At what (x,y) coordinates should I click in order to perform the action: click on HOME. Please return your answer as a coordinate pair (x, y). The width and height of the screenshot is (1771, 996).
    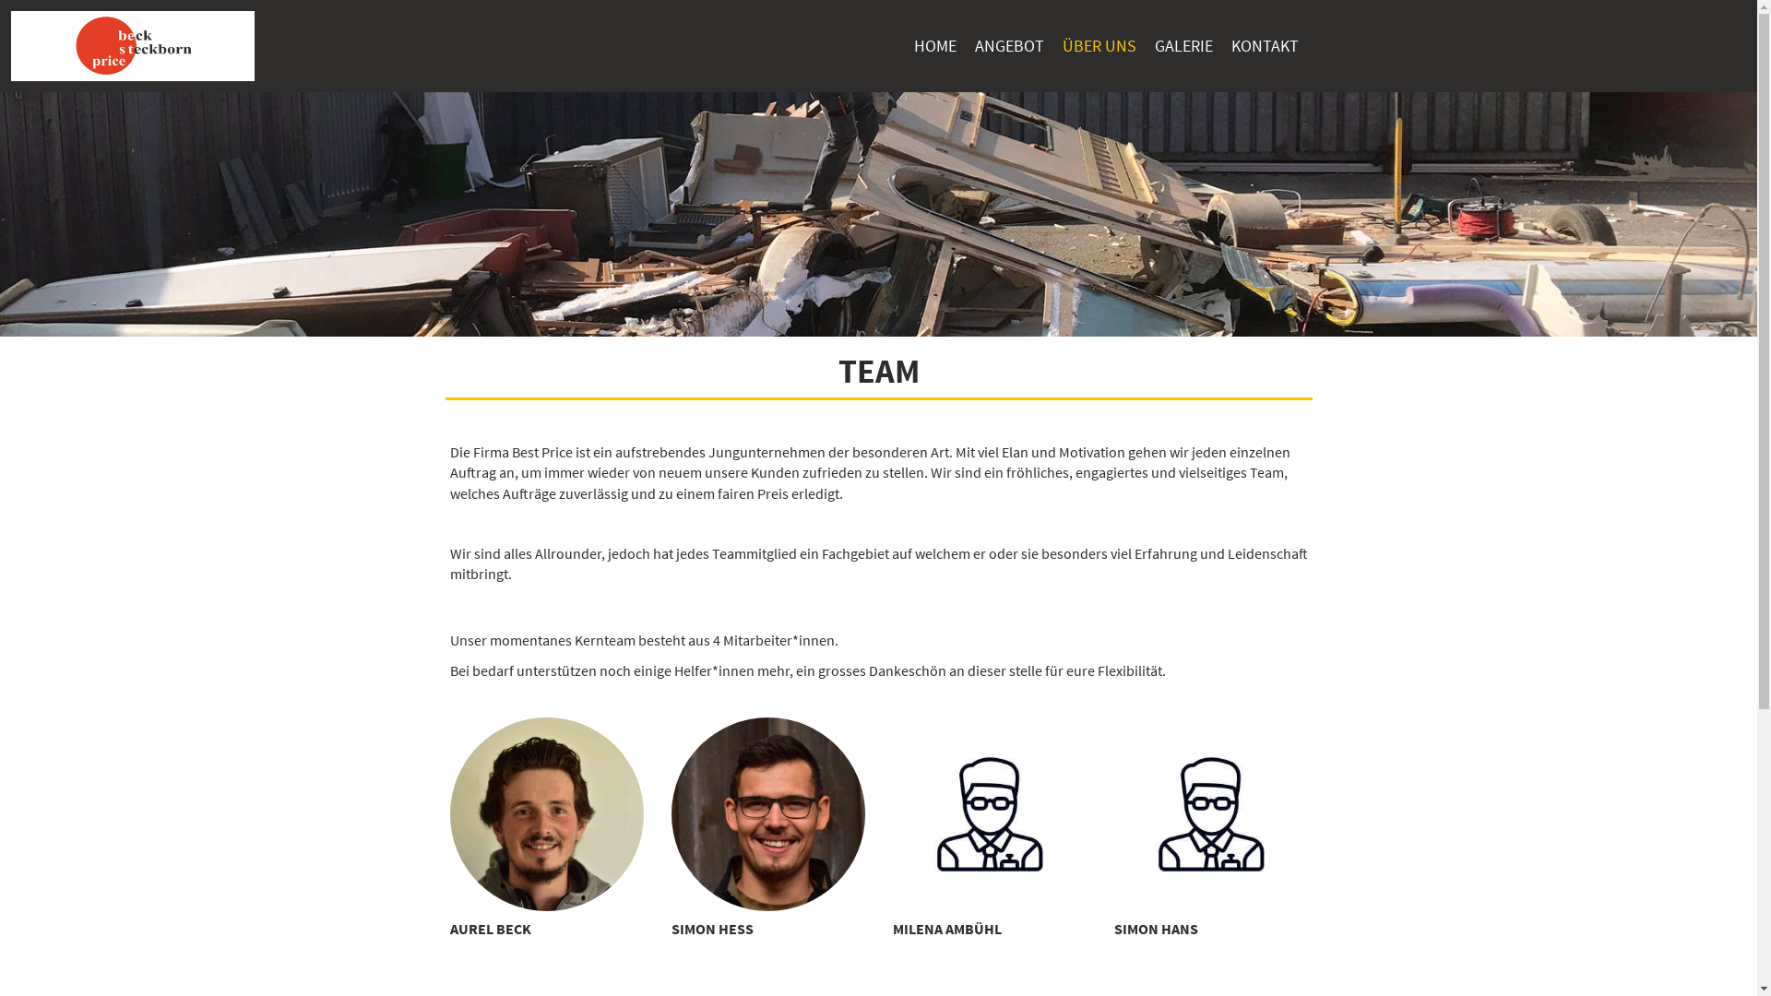
    Looking at the image, I should click on (933, 46).